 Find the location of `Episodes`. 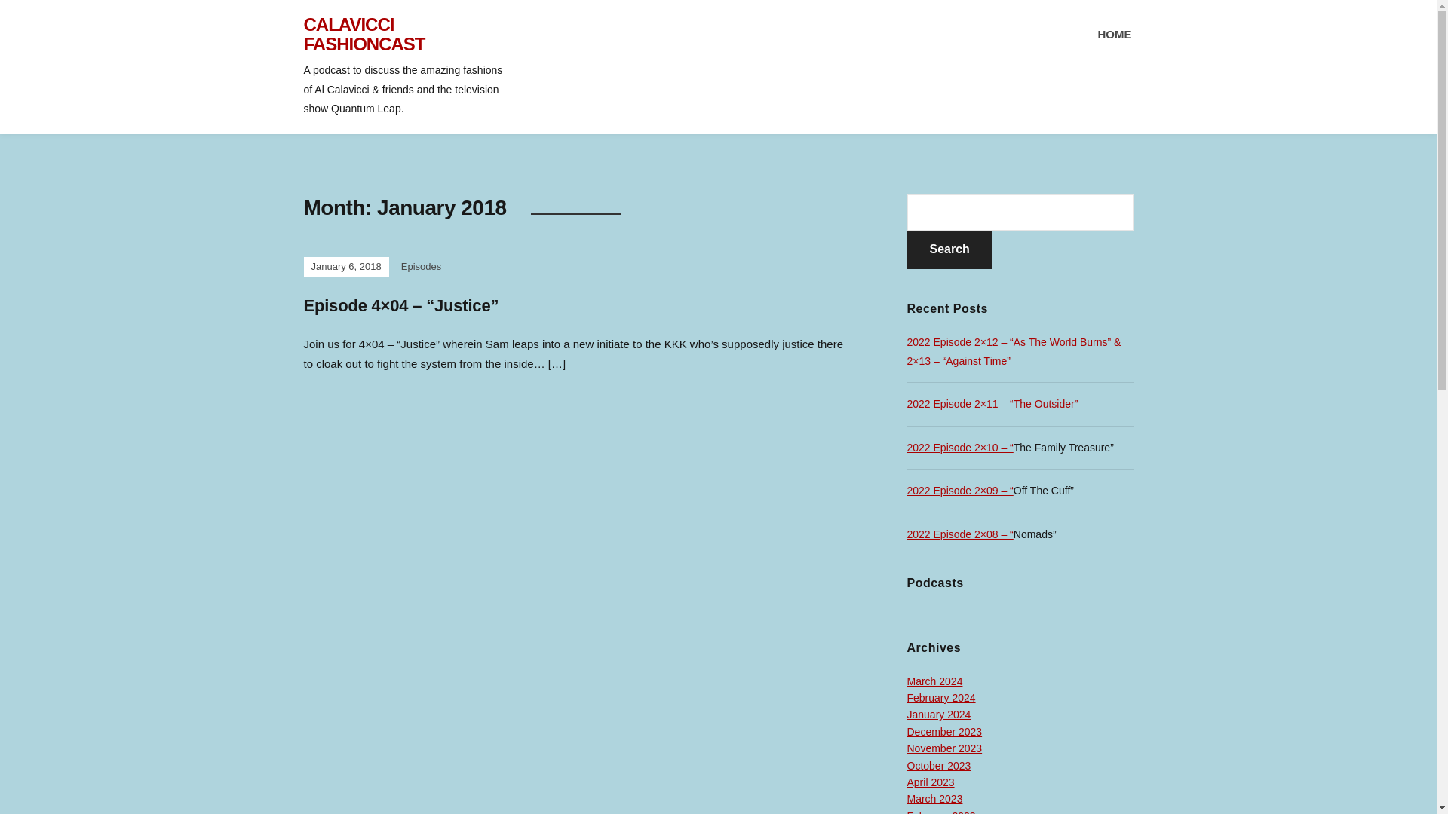

Episodes is located at coordinates (421, 265).